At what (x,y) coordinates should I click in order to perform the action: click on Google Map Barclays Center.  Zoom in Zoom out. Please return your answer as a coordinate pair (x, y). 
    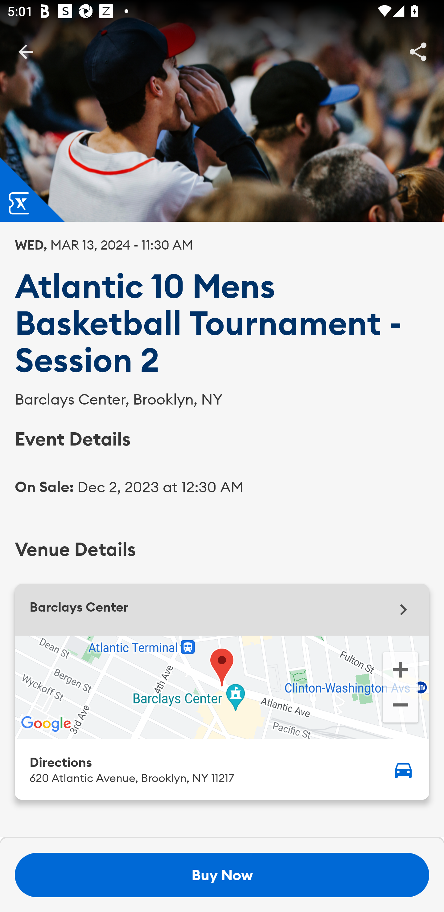
    Looking at the image, I should click on (222, 687).